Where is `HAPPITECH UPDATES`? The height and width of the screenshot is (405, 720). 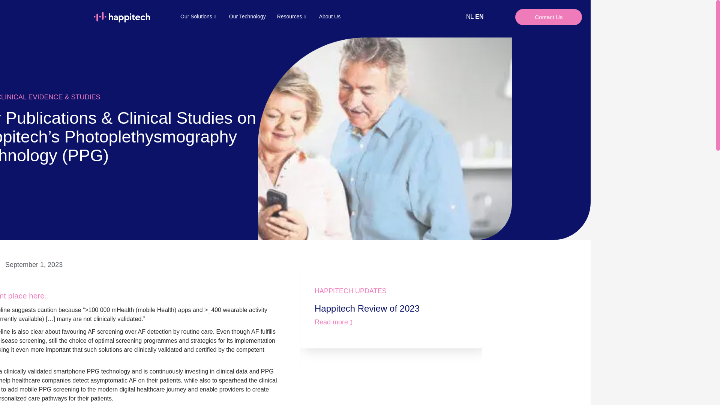 HAPPITECH UPDATES is located at coordinates (351, 291).